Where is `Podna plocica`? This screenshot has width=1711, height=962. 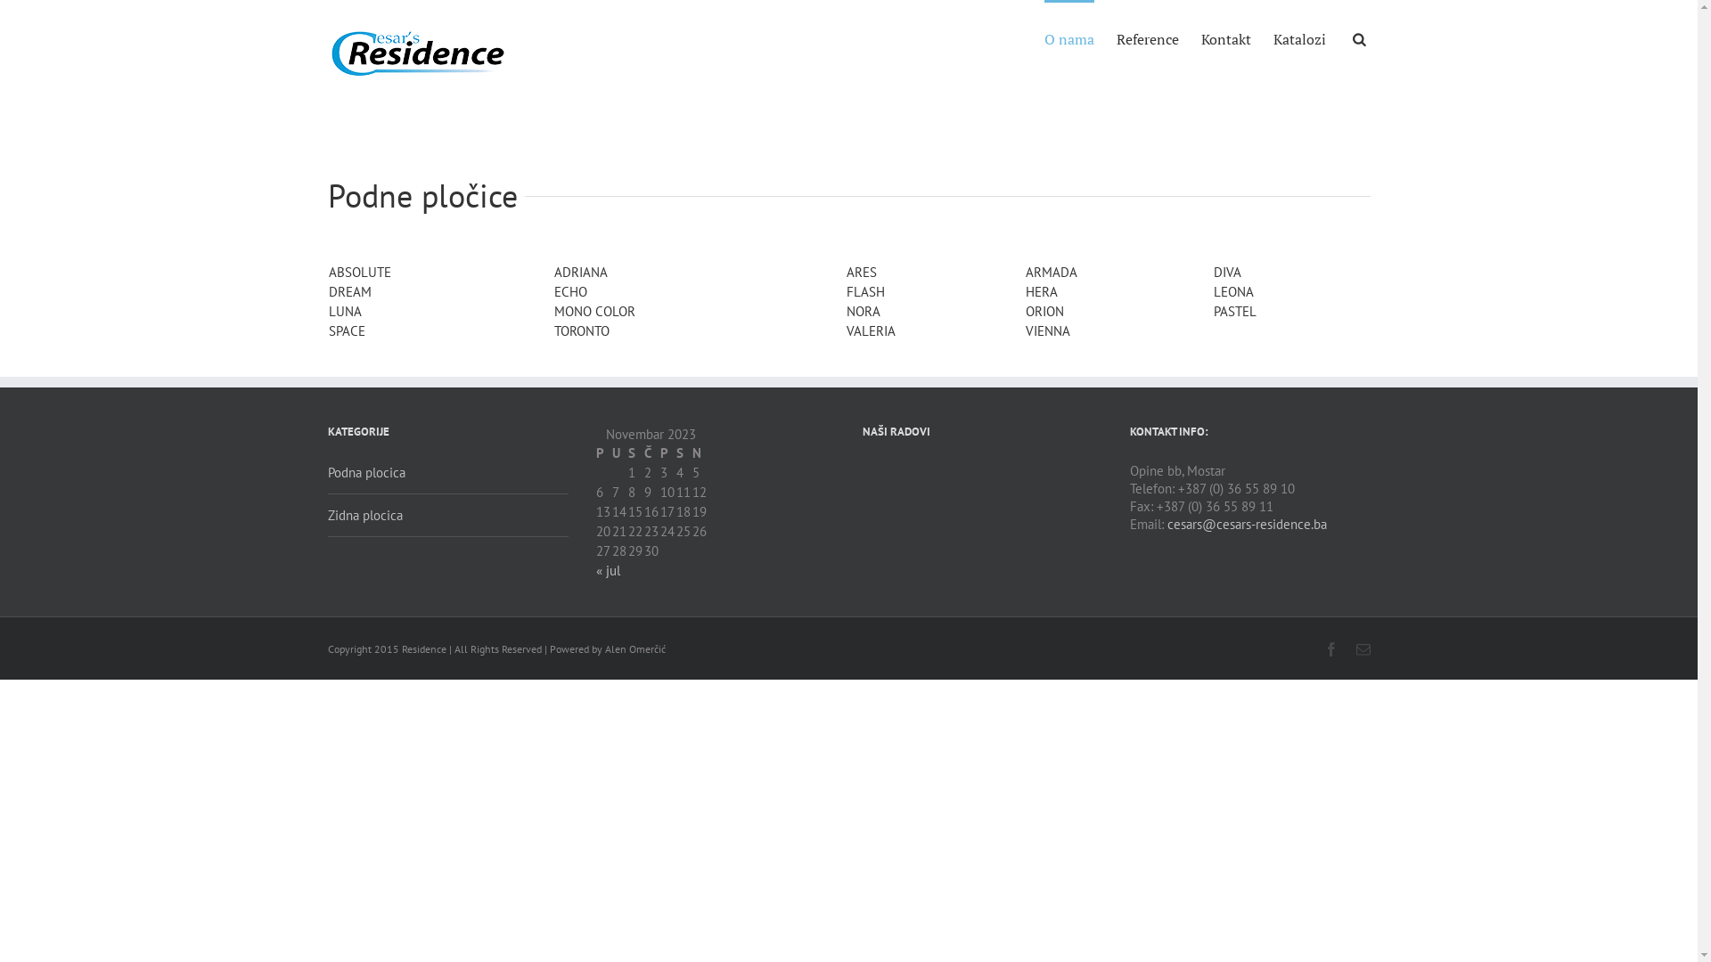
Podna plocica is located at coordinates (448, 478).